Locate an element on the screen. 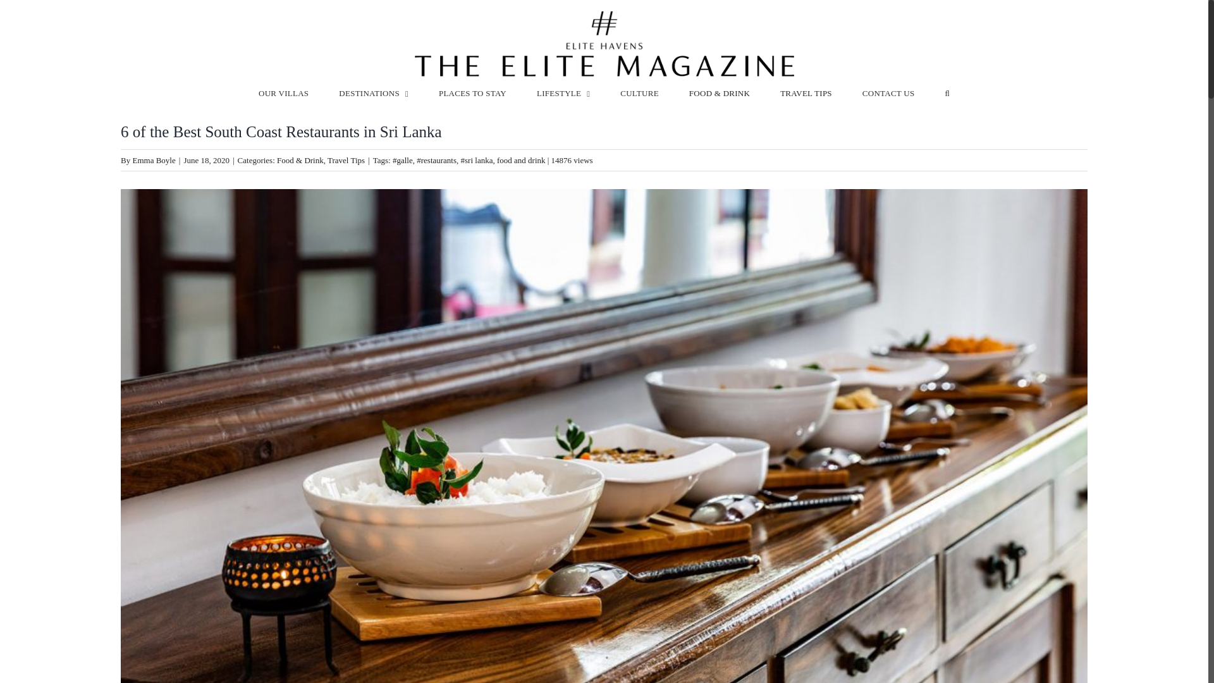 The width and height of the screenshot is (1214, 683). PLACES TO STAY is located at coordinates (472, 93).